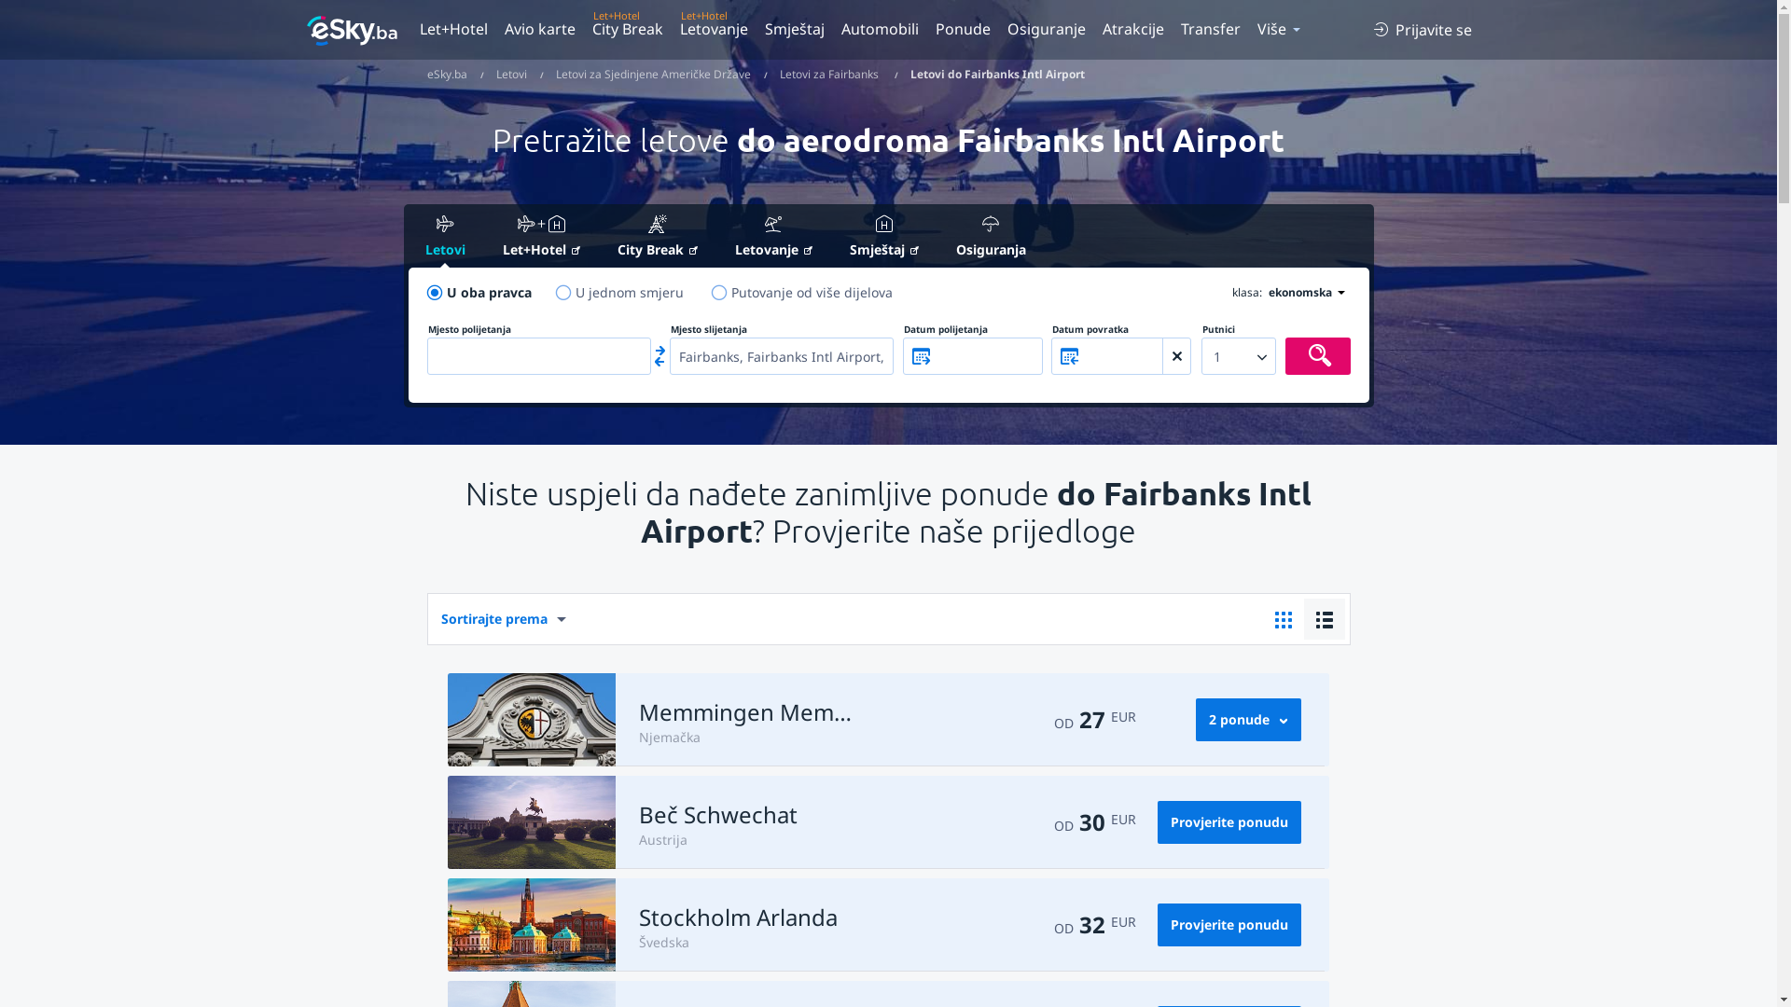  What do you see at coordinates (541, 239) in the screenshot?
I see `Let+Hotel` at bounding box center [541, 239].